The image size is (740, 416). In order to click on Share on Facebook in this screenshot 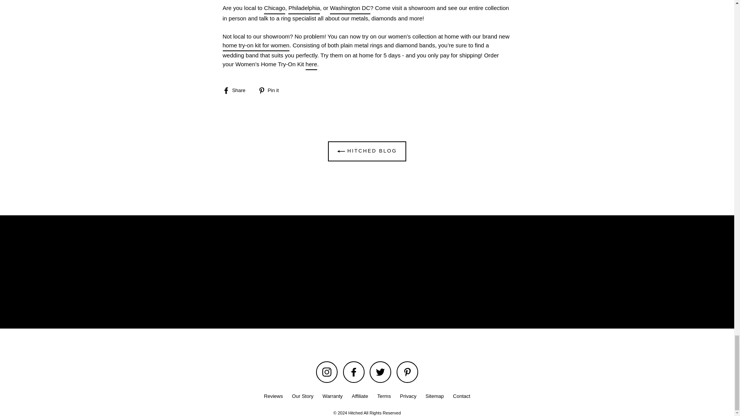, I will do `click(237, 90)`.